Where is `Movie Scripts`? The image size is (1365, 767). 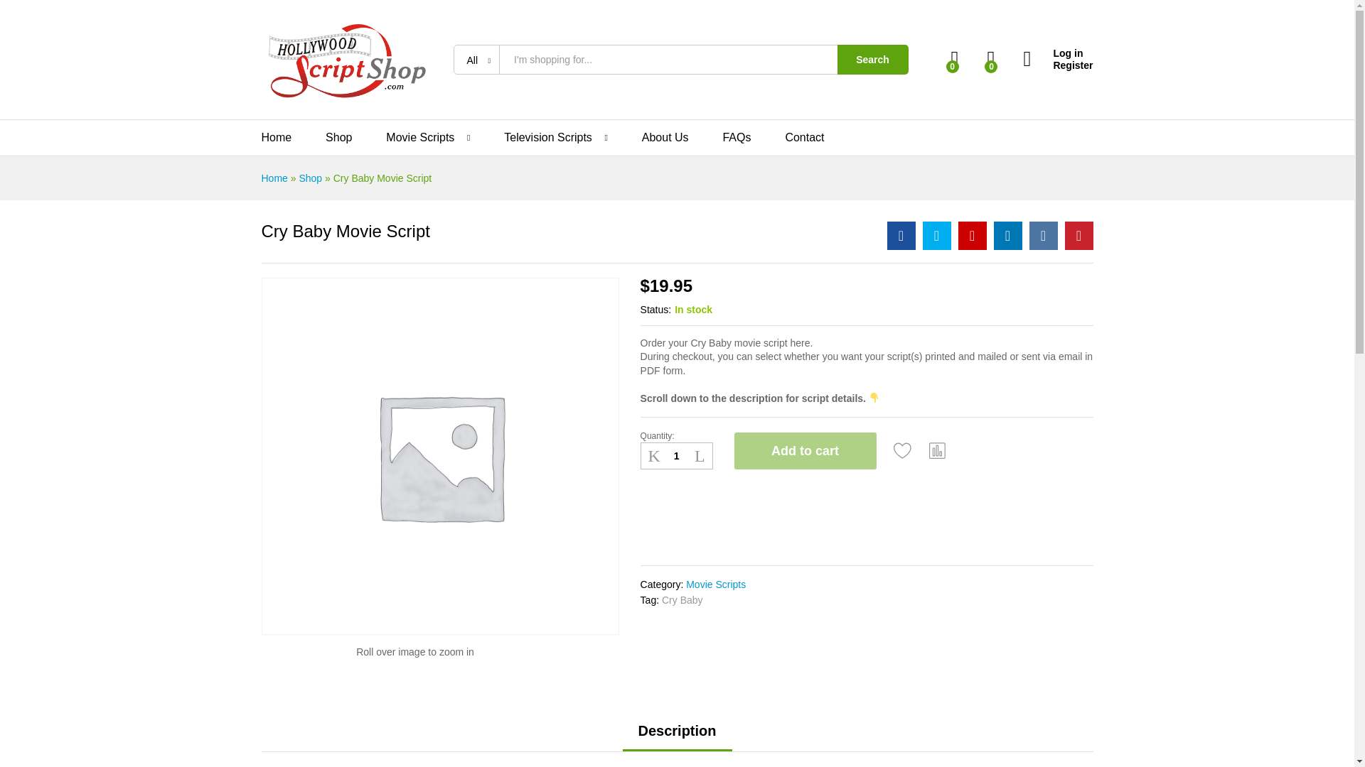 Movie Scripts is located at coordinates (715, 584).